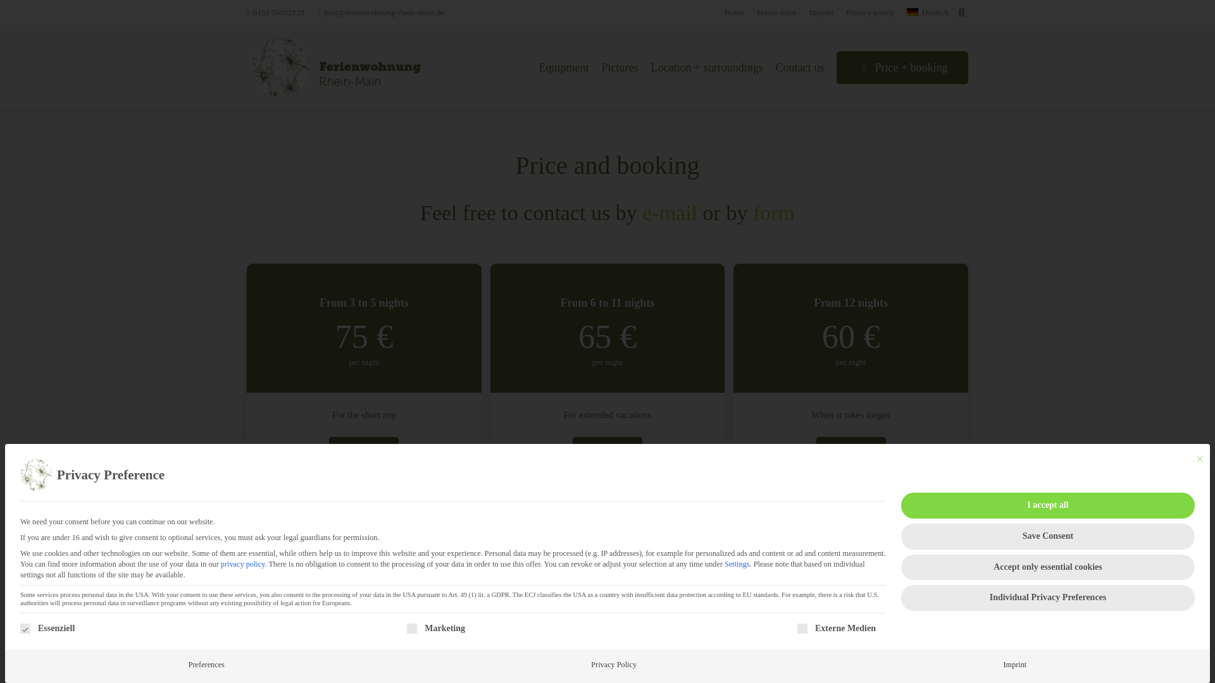 This screenshot has width=1215, height=683. Describe the element at coordinates (734, 12) in the screenshot. I see `Home` at that location.